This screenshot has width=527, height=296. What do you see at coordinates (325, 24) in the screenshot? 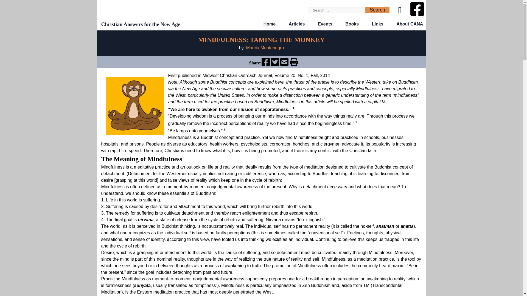
I see `Events` at bounding box center [325, 24].